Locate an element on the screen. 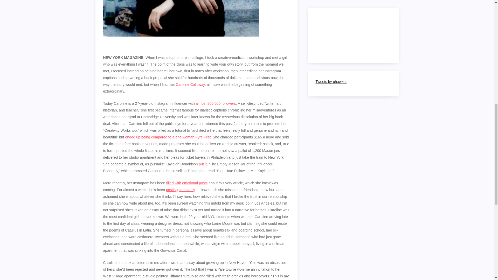 Image resolution: width=498 pixels, height=280 pixels. posts is located at coordinates (203, 183).